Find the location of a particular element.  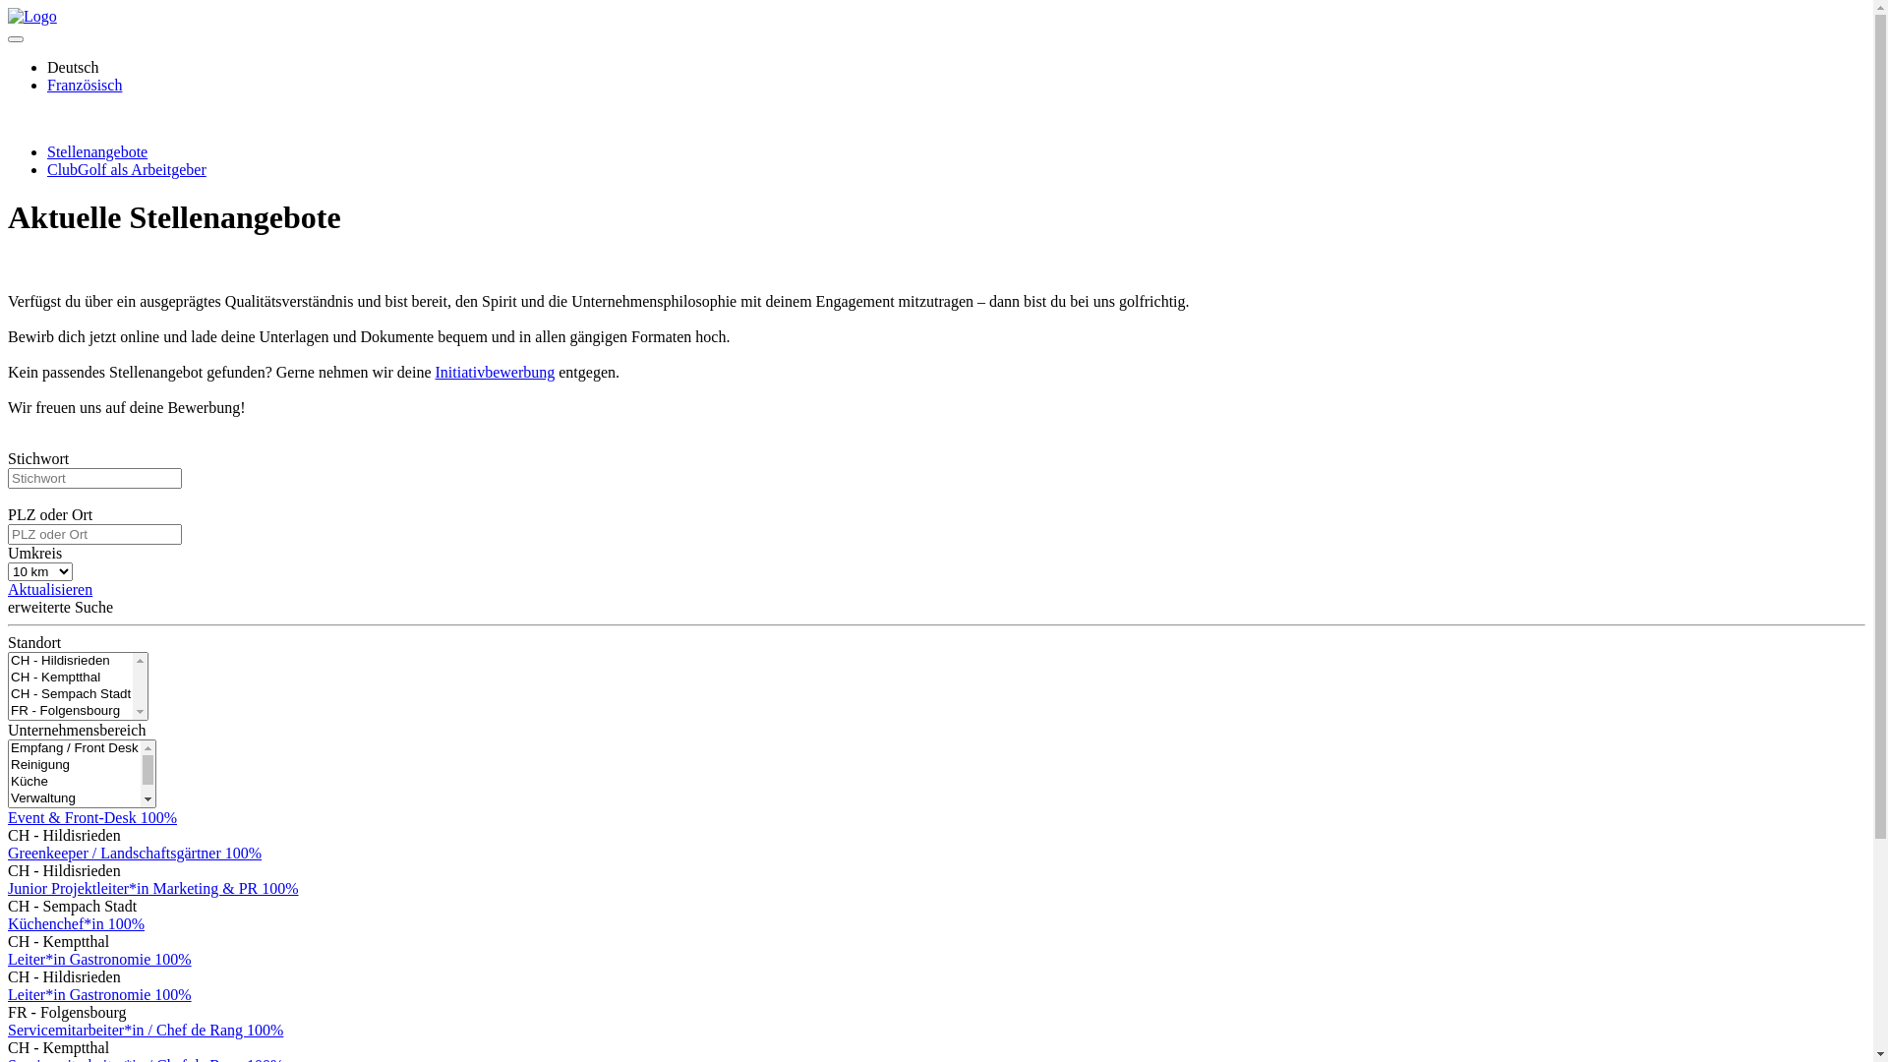

ClubGolf als Arbeitgeber is located at coordinates (127, 169).